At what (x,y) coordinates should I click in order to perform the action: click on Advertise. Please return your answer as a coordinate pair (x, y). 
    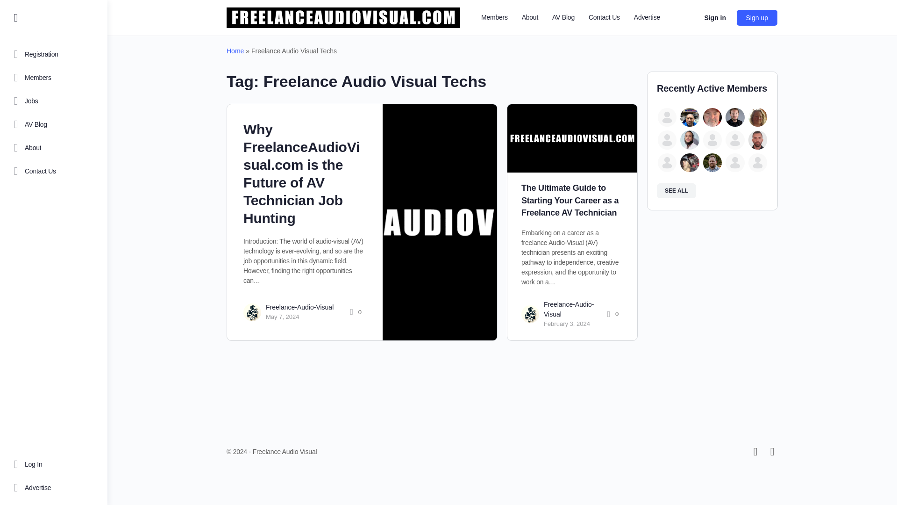
    Looking at the image, I should click on (53, 488).